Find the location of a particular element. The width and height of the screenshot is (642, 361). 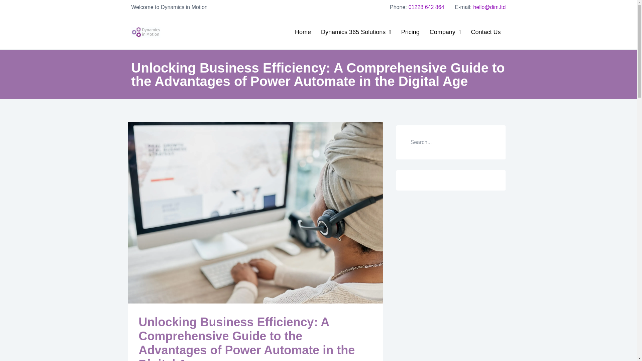

Home is located at coordinates (303, 32).